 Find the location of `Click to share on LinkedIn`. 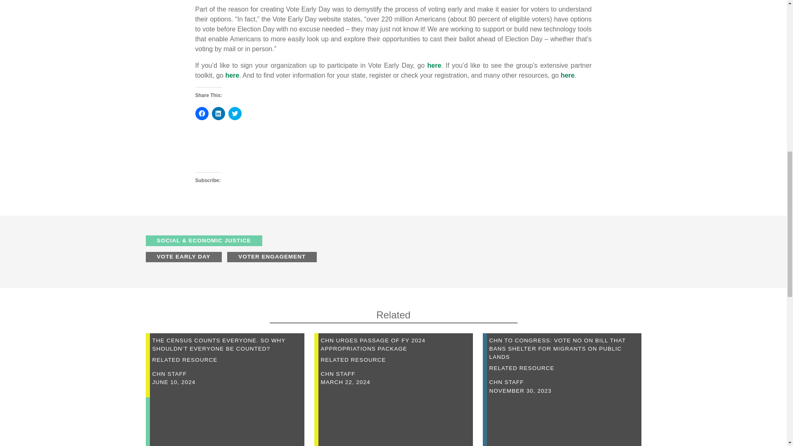

Click to share on LinkedIn is located at coordinates (218, 113).